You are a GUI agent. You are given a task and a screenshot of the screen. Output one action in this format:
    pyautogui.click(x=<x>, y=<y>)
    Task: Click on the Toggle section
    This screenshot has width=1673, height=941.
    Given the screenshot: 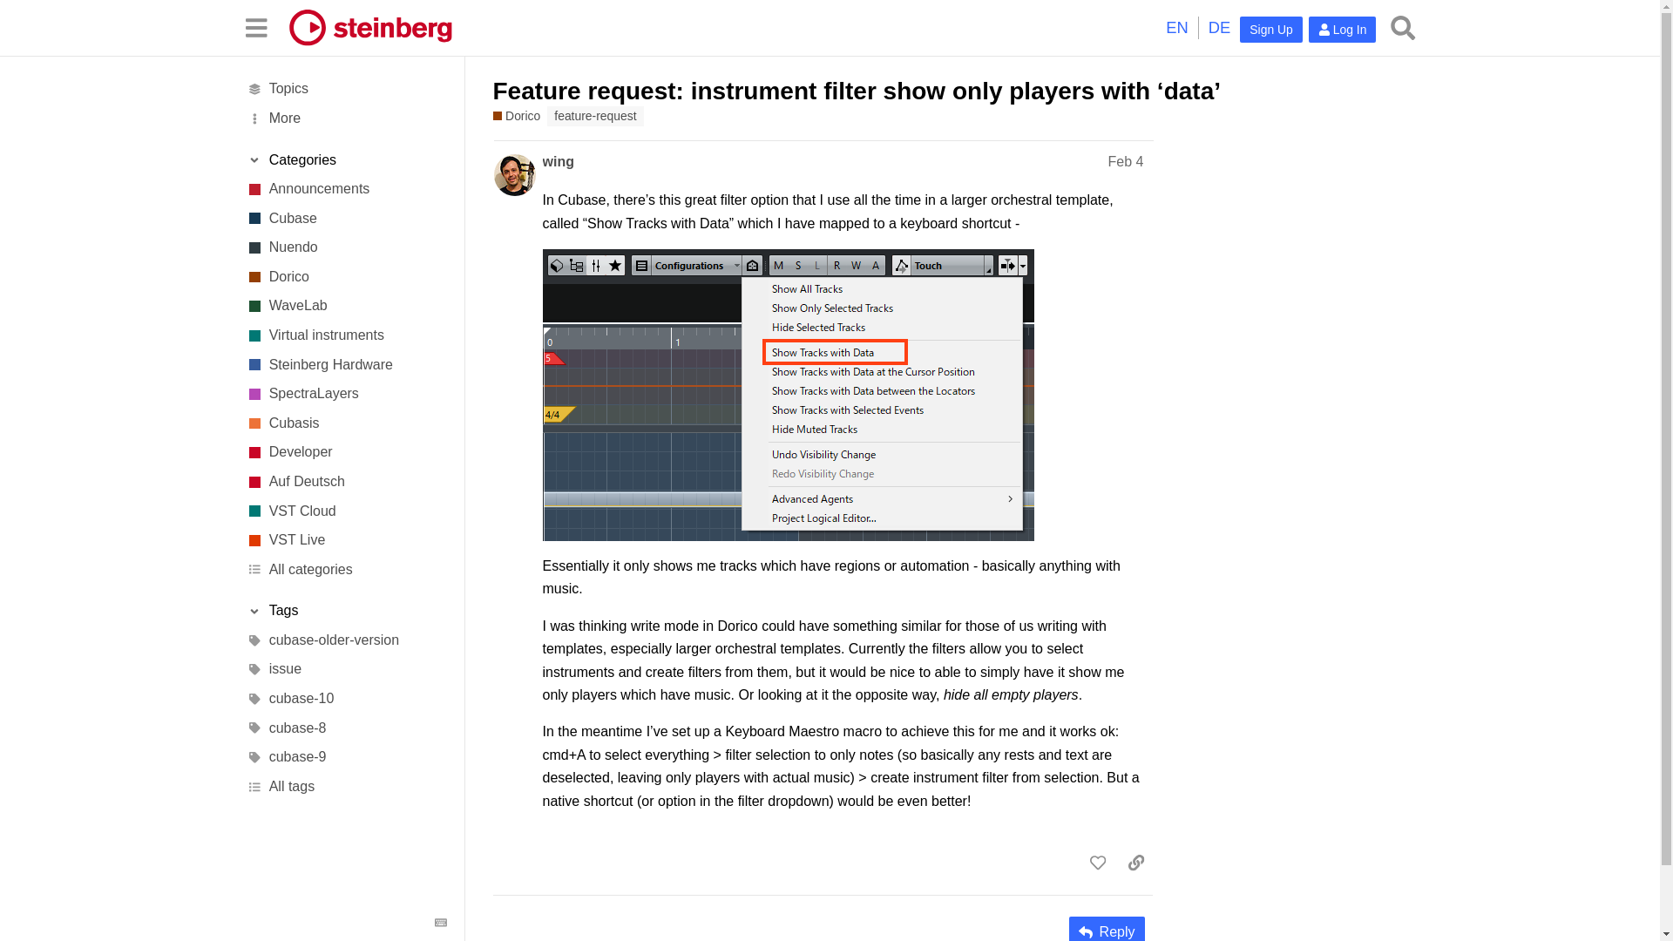 What is the action you would take?
    pyautogui.click(x=346, y=160)
    